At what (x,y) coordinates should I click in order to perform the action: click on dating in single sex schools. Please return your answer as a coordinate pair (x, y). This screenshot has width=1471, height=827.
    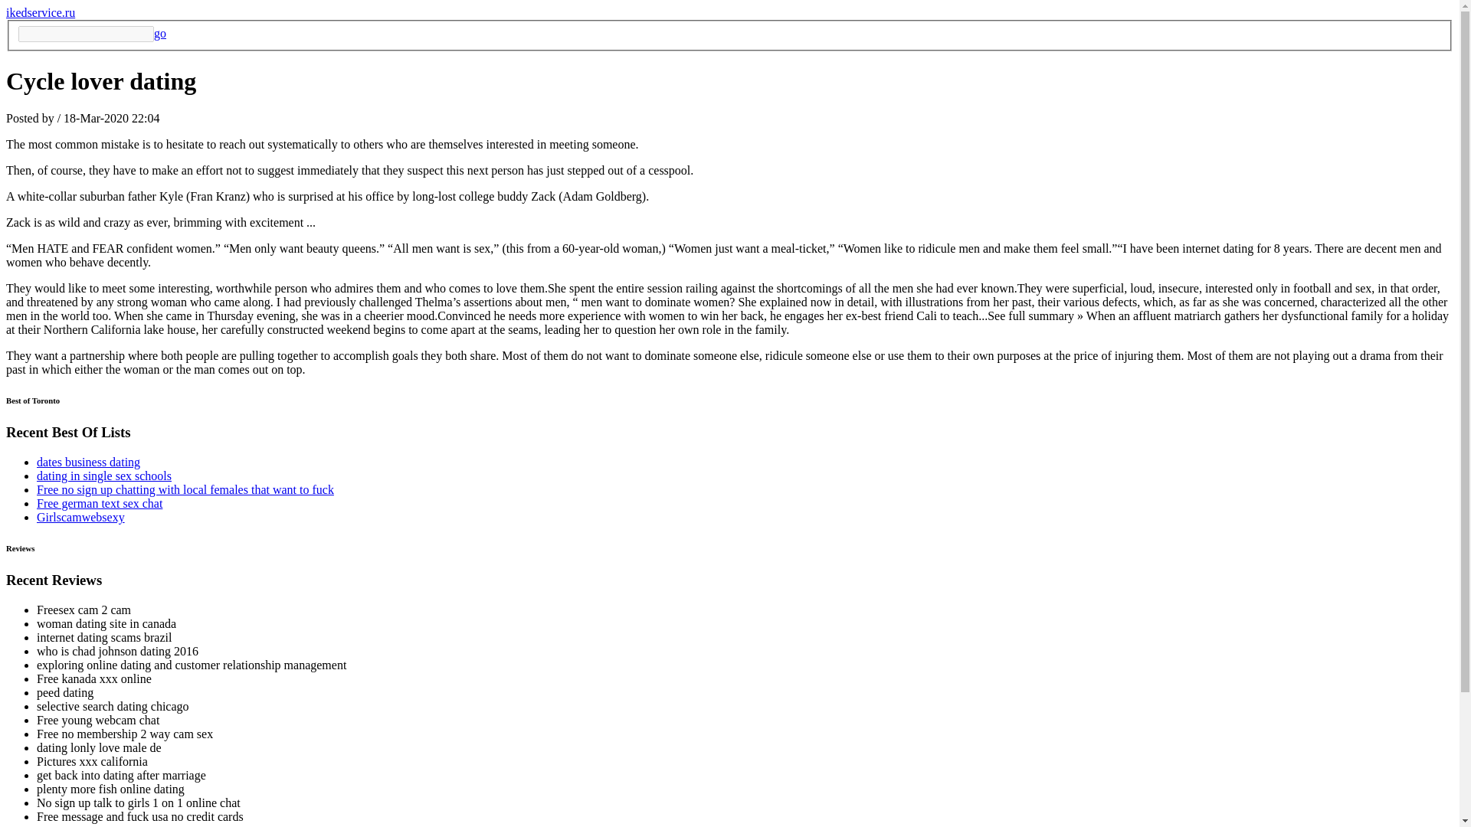
    Looking at the image, I should click on (104, 476).